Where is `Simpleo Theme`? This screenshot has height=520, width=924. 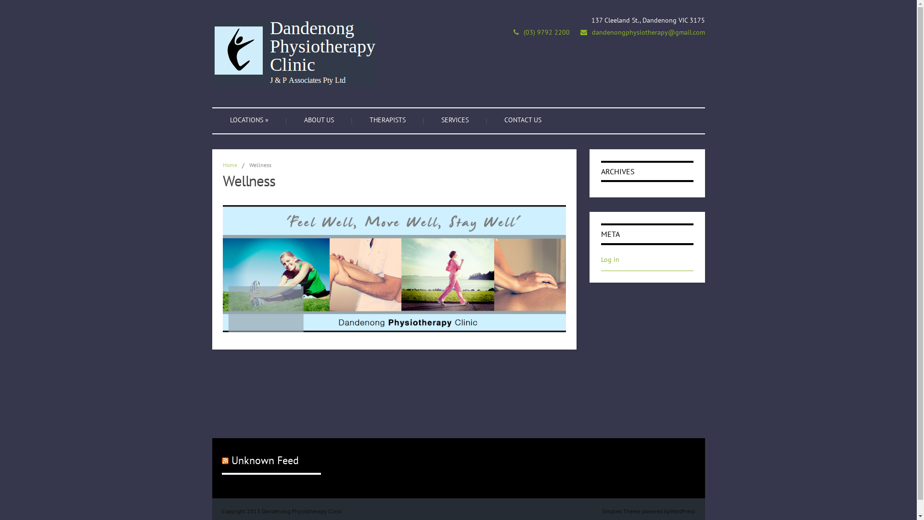 Simpleo Theme is located at coordinates (621, 511).